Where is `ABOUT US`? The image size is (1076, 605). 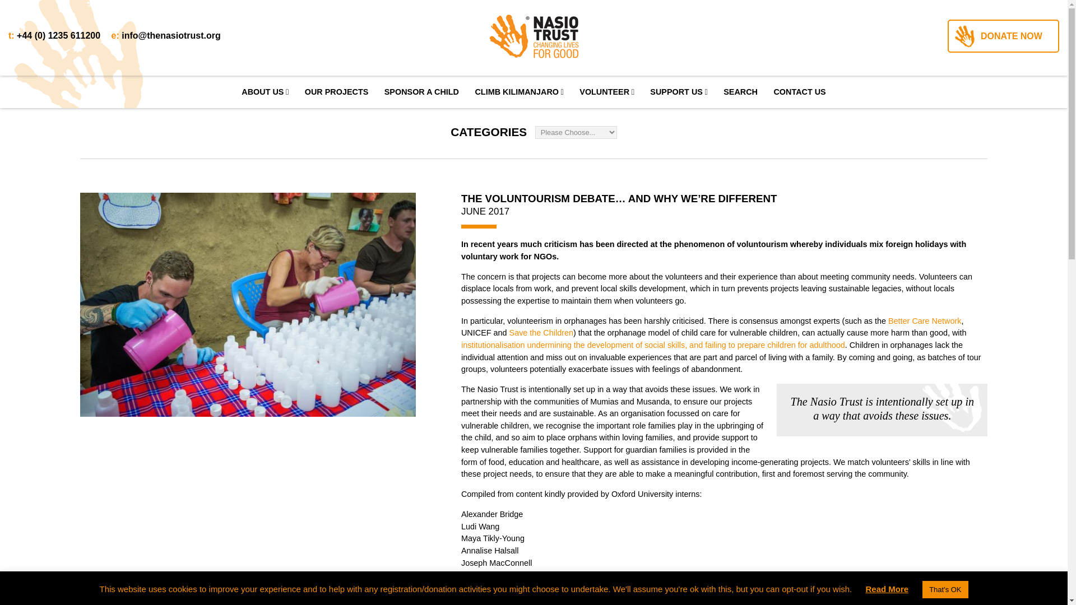 ABOUT US is located at coordinates (265, 91).